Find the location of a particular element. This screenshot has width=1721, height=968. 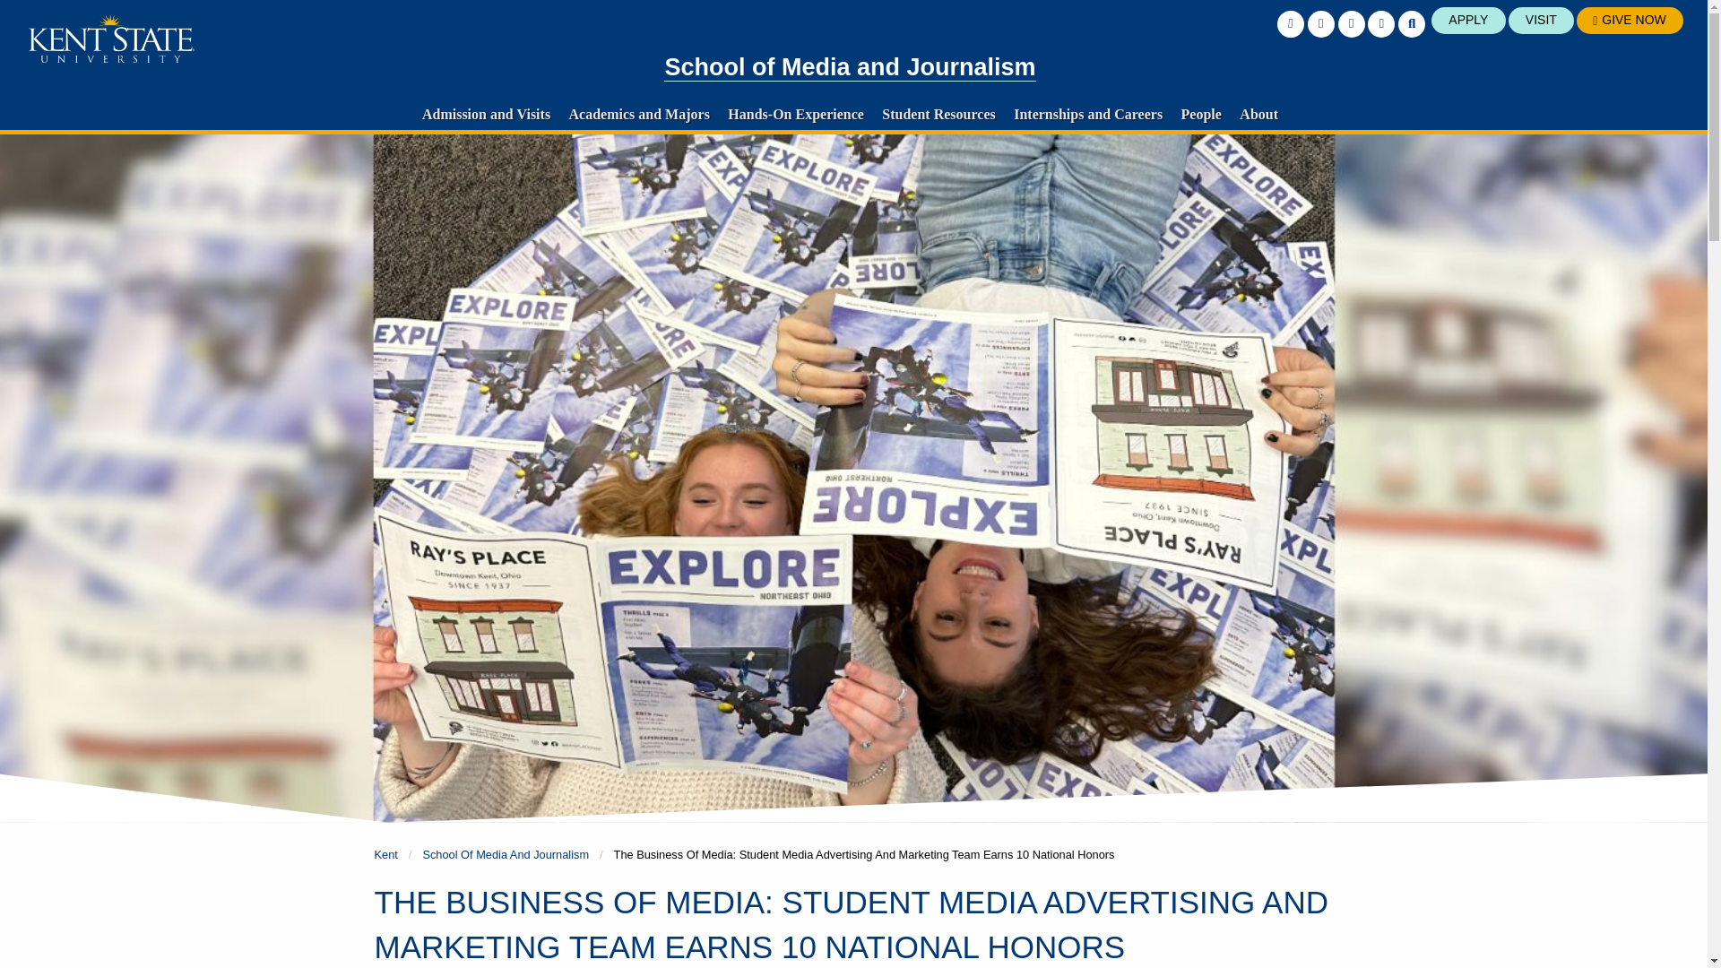

VISIT is located at coordinates (1542, 20).